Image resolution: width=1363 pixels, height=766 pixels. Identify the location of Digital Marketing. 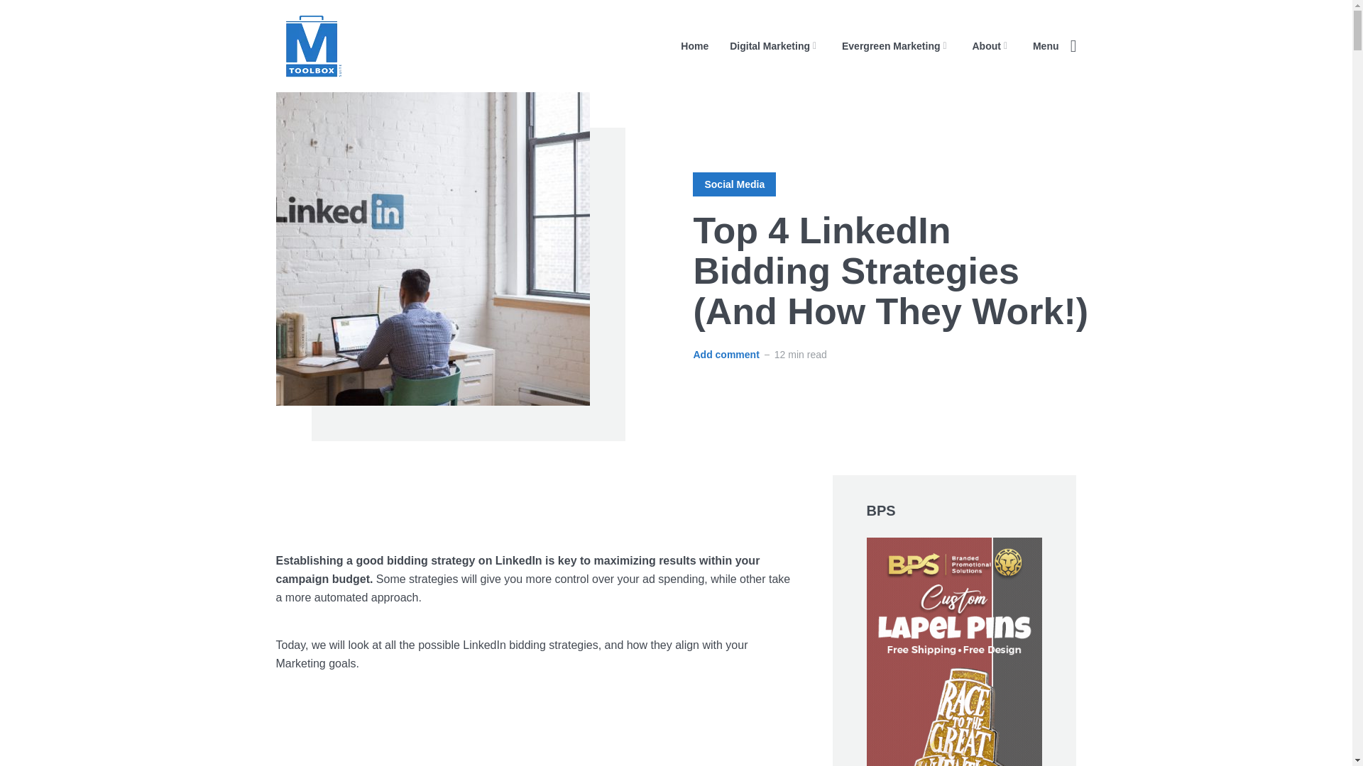
(774, 45).